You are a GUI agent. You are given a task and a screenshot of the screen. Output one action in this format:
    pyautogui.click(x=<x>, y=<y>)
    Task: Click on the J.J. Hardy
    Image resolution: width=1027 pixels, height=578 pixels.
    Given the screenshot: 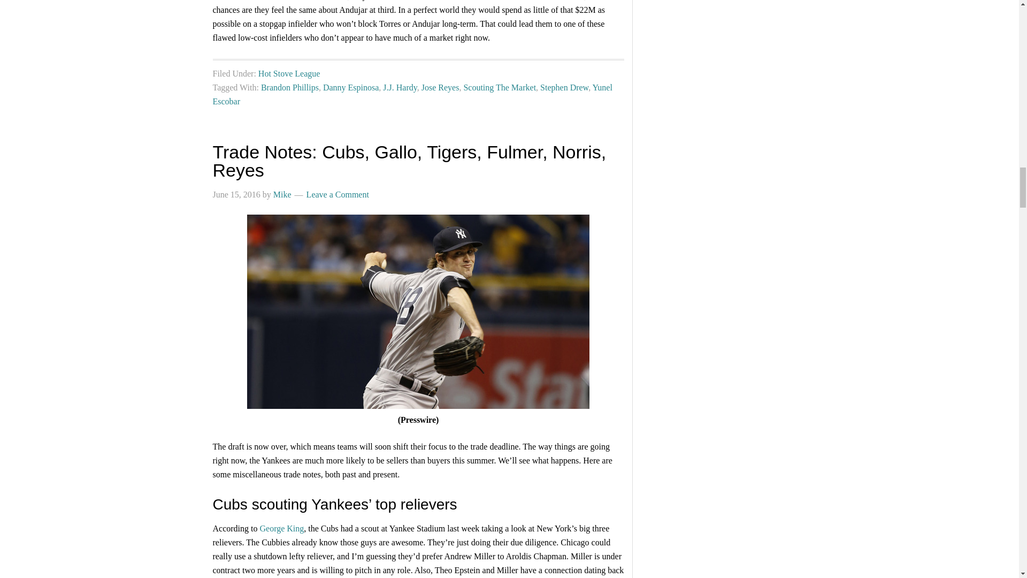 What is the action you would take?
    pyautogui.click(x=400, y=87)
    